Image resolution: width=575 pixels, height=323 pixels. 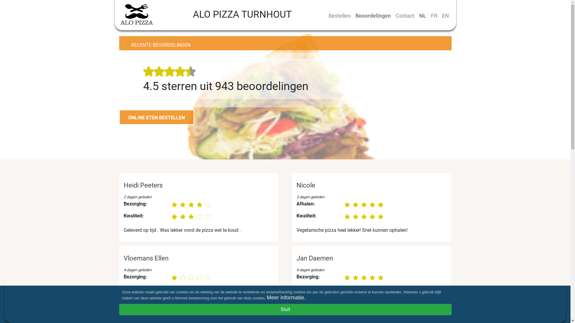 I want to click on ONLINE ETEN BESTELLEN, so click(x=157, y=117).